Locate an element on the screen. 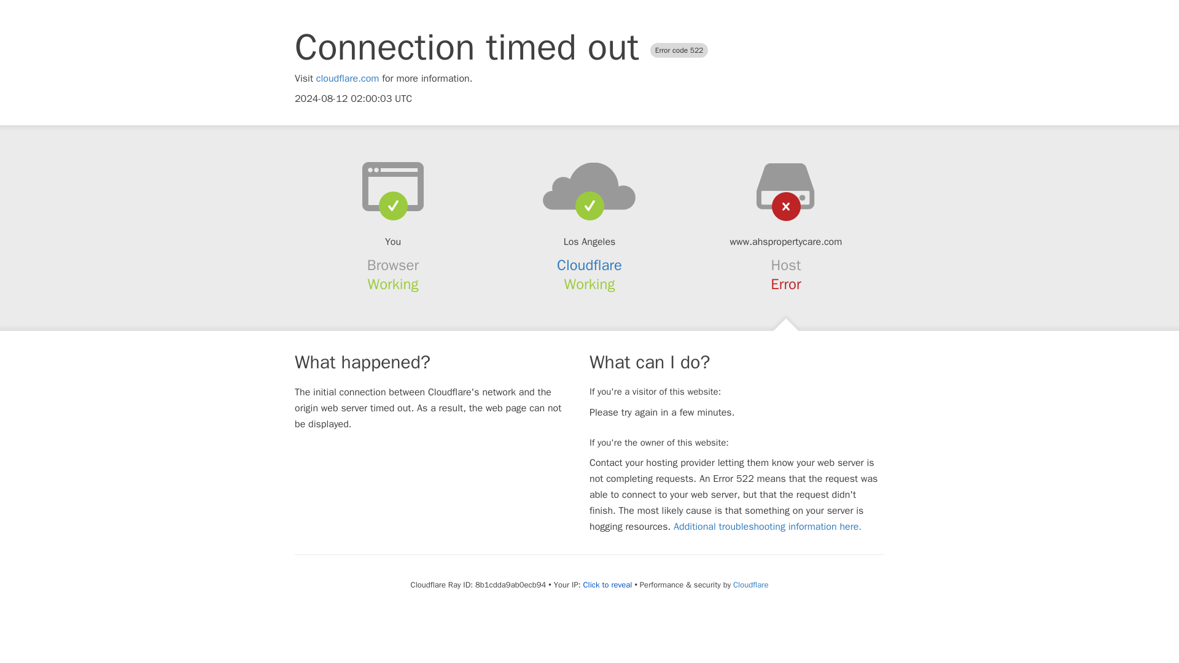  Cloudflare is located at coordinates (750, 584).